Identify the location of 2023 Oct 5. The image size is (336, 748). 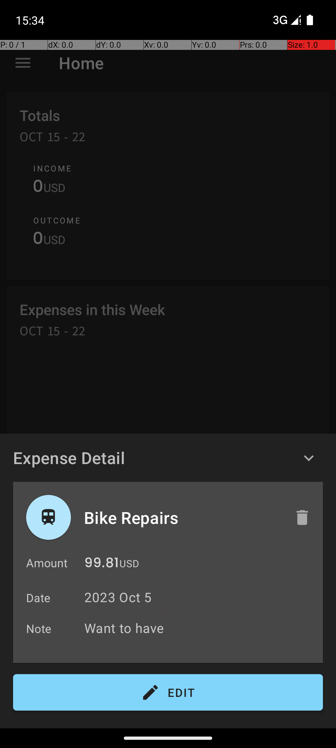
(118, 597).